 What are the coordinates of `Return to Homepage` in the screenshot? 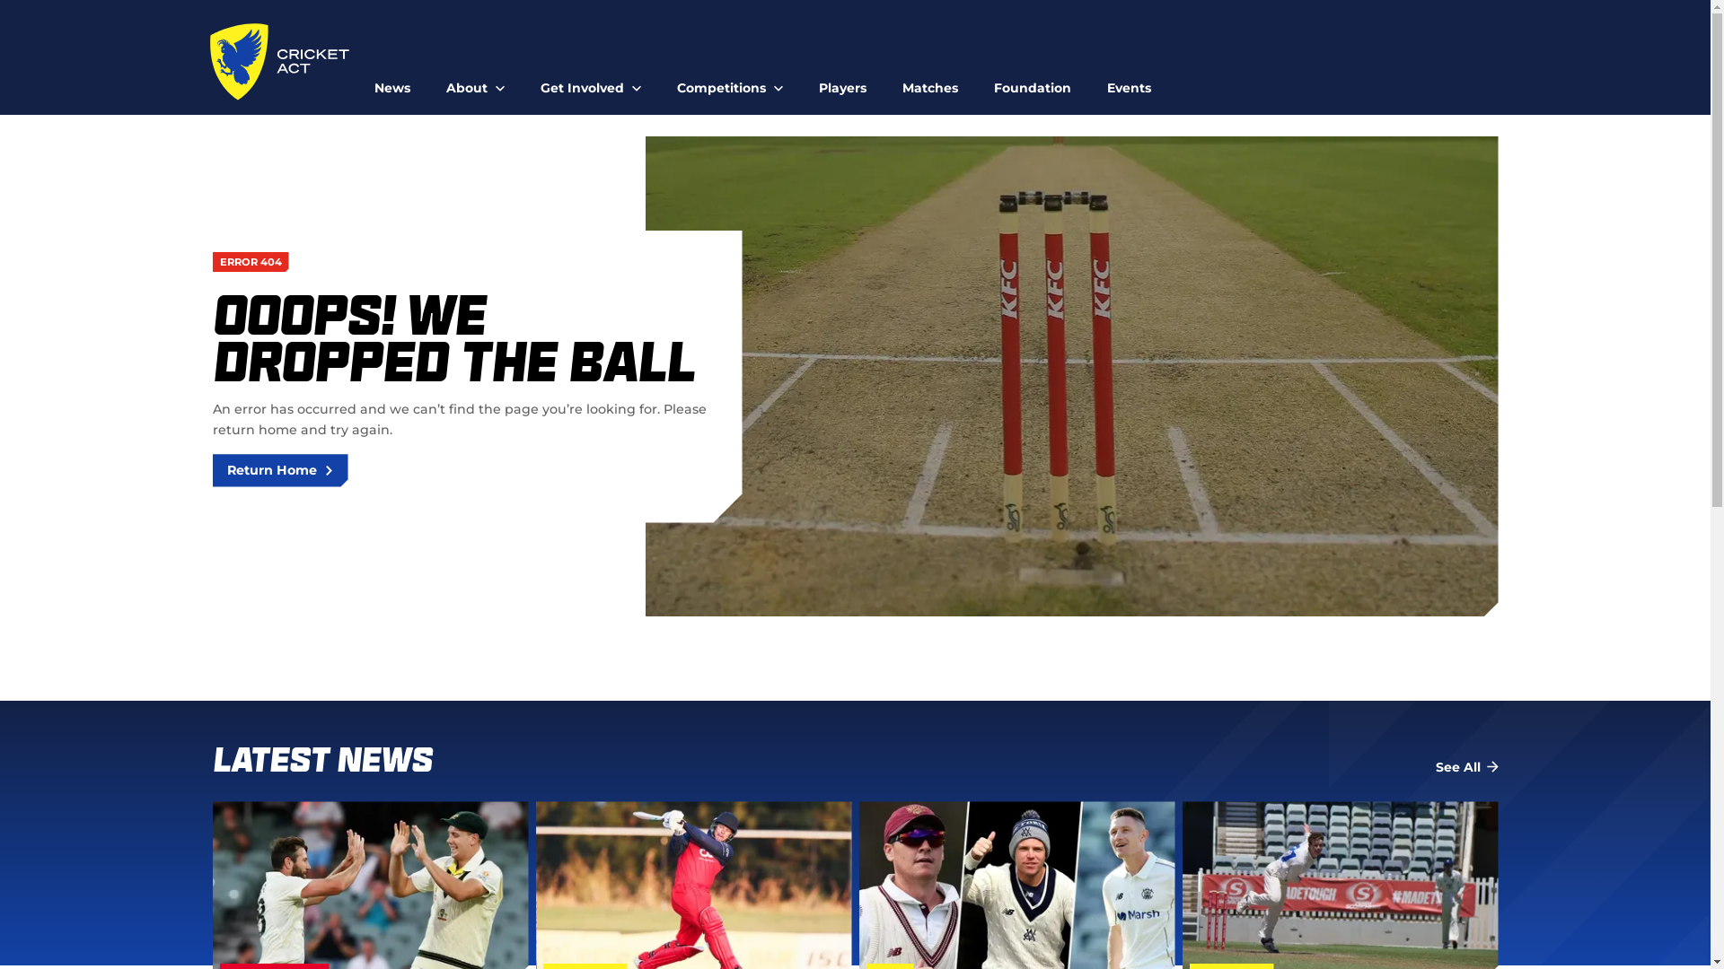 It's located at (280, 62).